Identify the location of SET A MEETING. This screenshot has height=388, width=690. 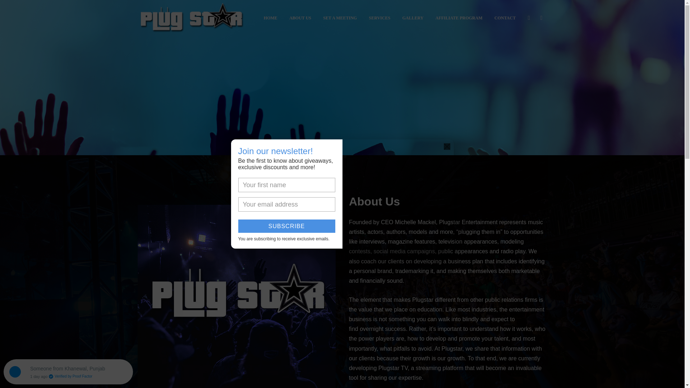
(340, 18).